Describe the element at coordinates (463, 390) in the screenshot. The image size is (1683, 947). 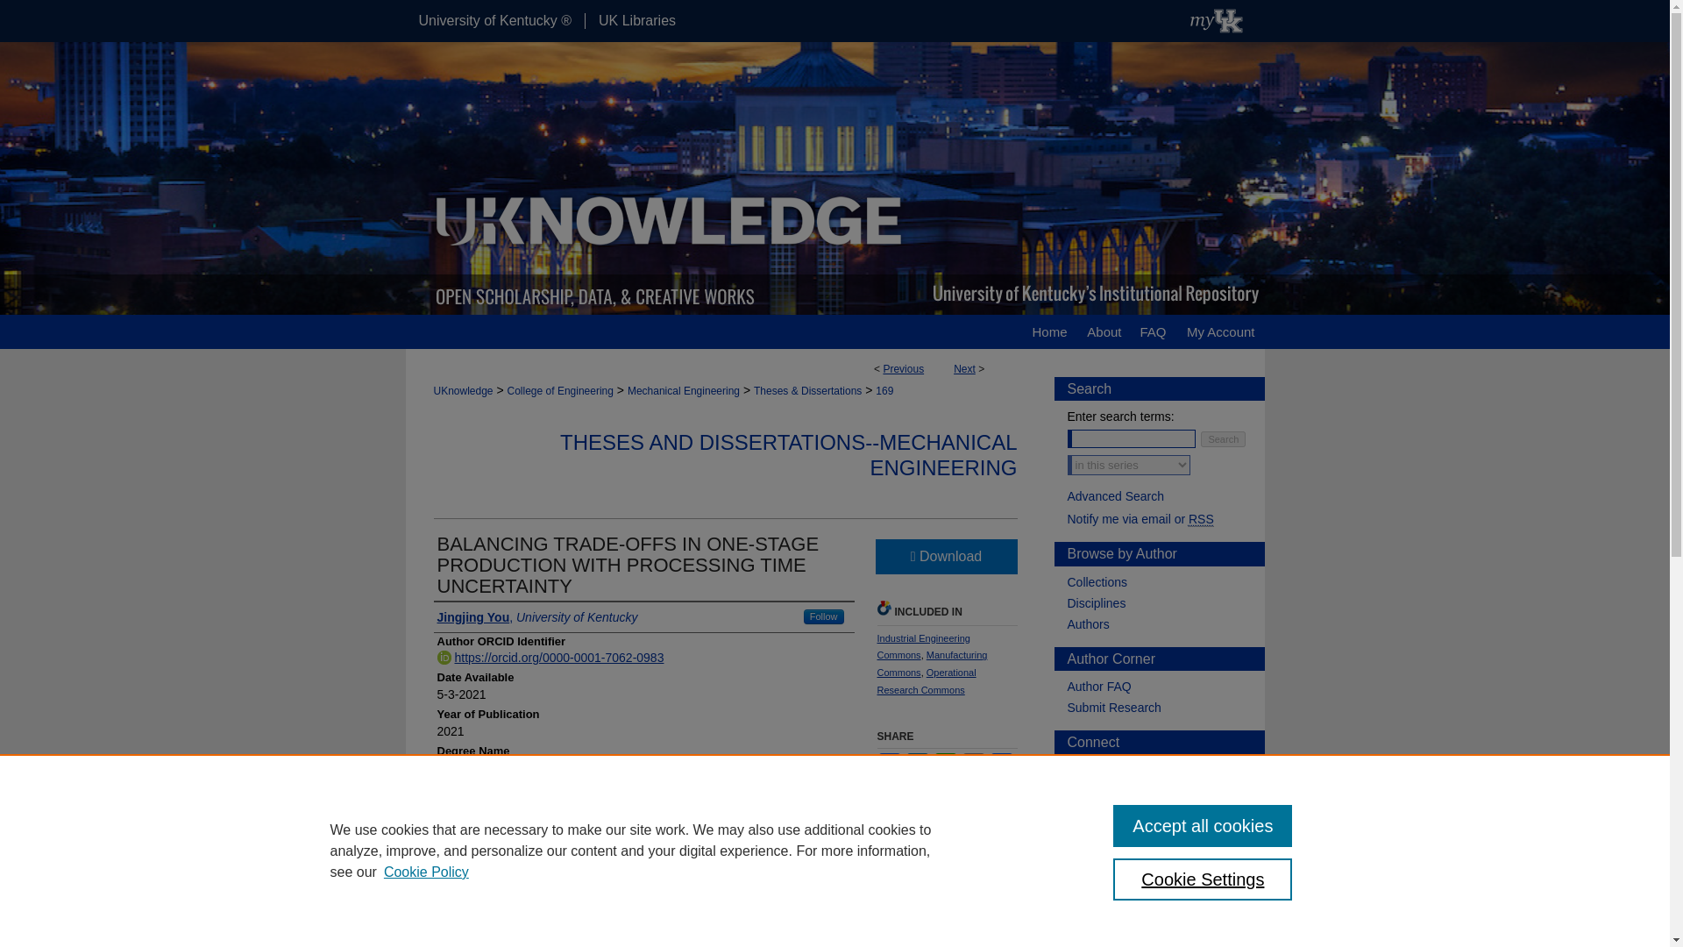
I see `UKnowledge` at that location.